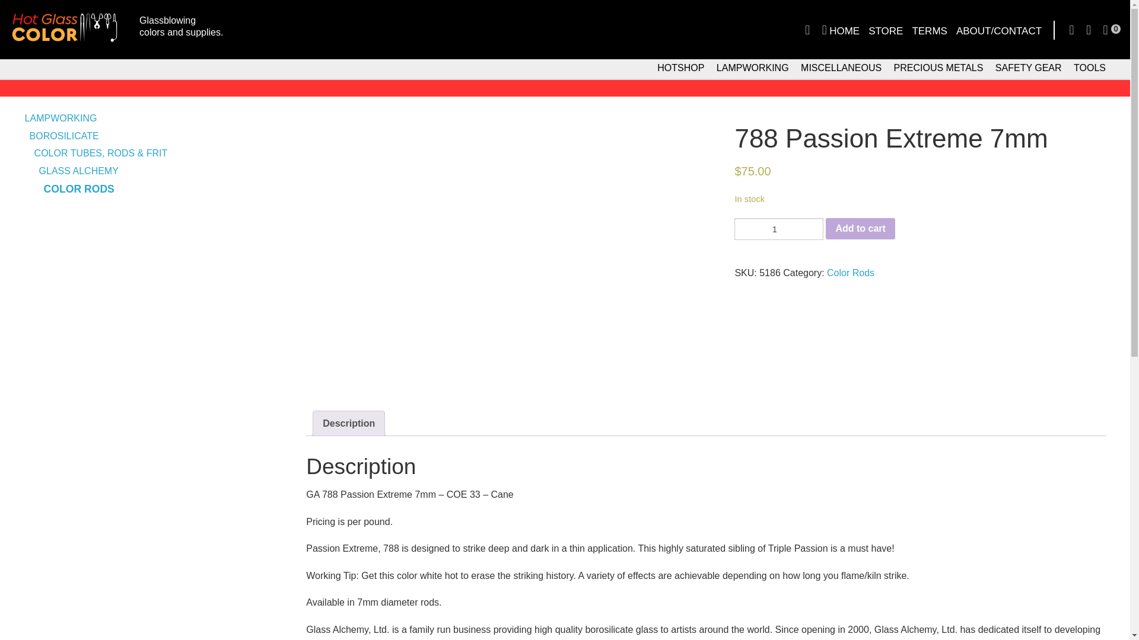 This screenshot has height=640, width=1139. What do you see at coordinates (841, 68) in the screenshot?
I see `TOOLS` at bounding box center [841, 68].